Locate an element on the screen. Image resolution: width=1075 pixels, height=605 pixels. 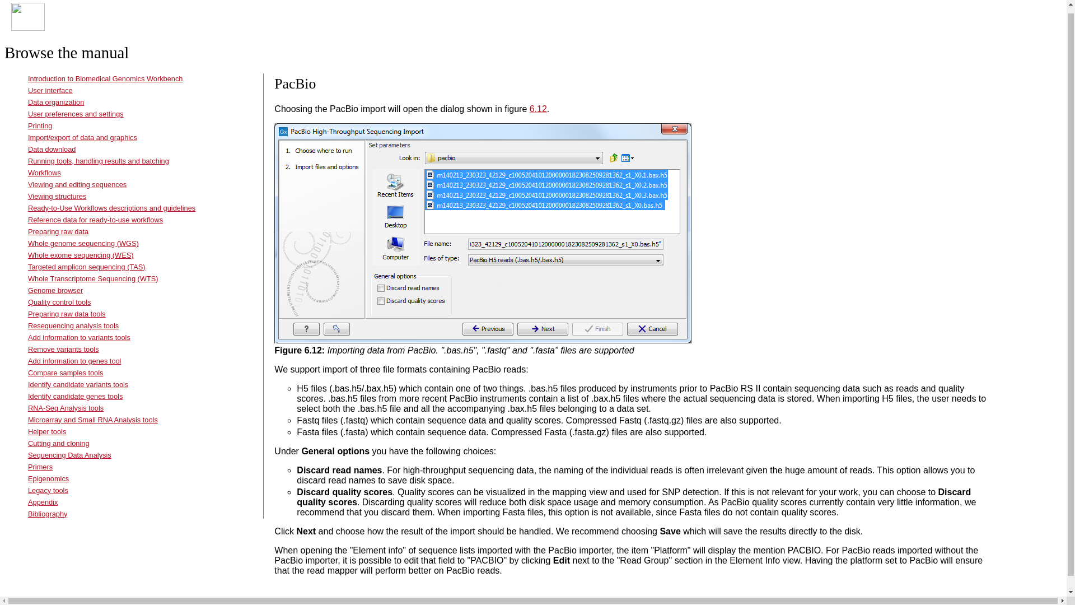
User interface is located at coordinates (50, 90).